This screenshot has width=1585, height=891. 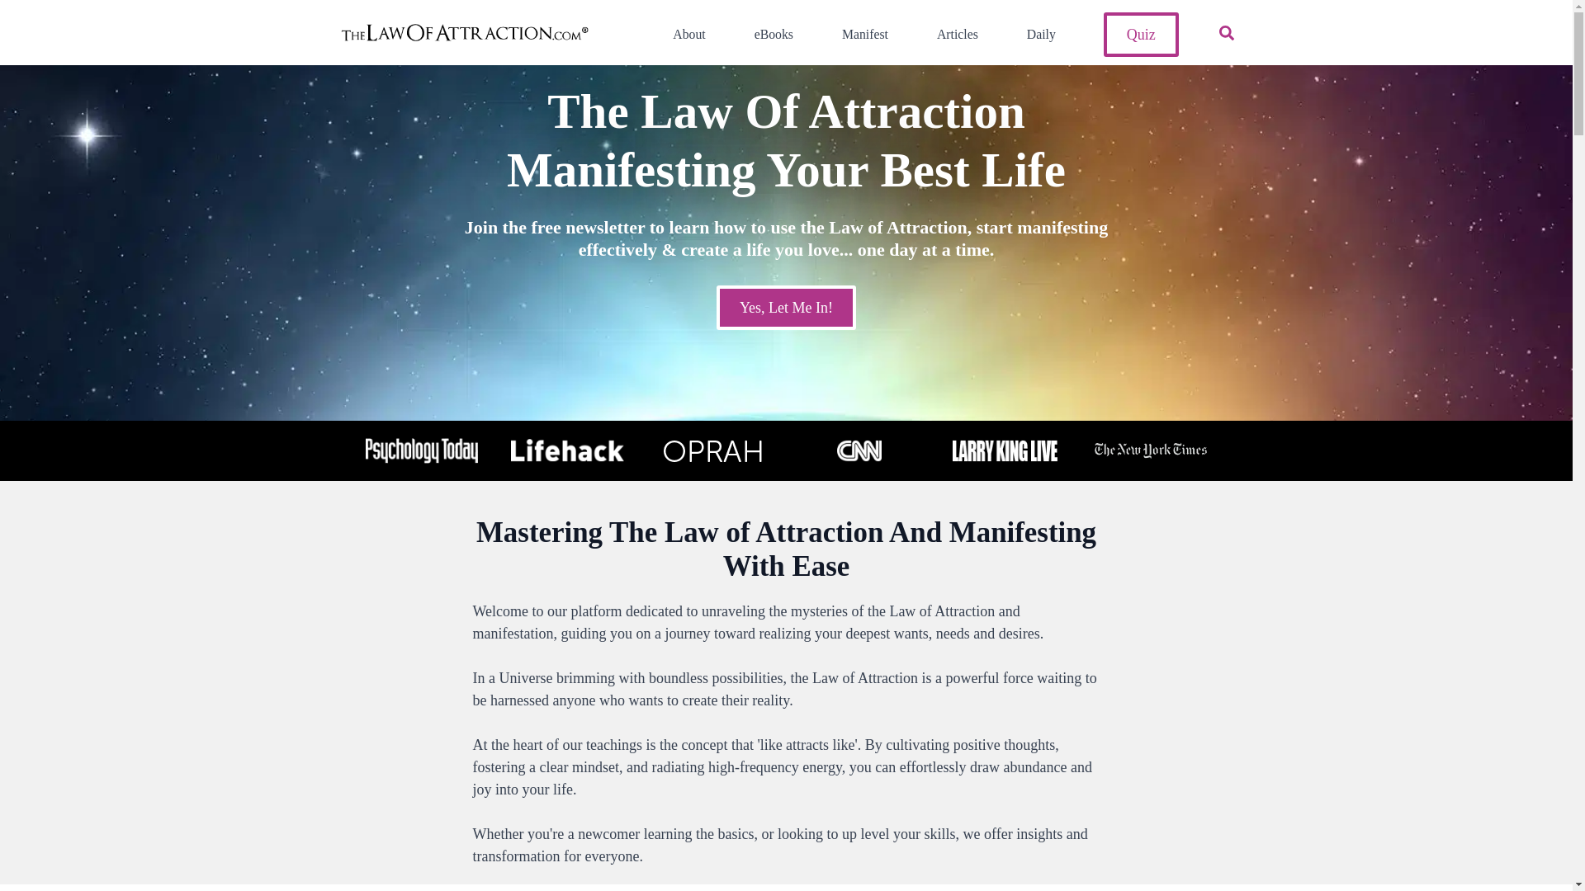 What do you see at coordinates (682, 35) in the screenshot?
I see `About` at bounding box center [682, 35].